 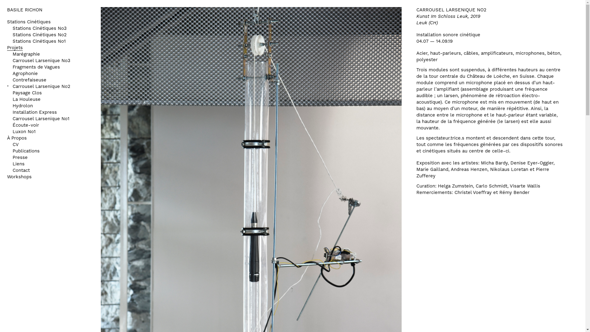 What do you see at coordinates (26, 151) in the screenshot?
I see `Publications` at bounding box center [26, 151].